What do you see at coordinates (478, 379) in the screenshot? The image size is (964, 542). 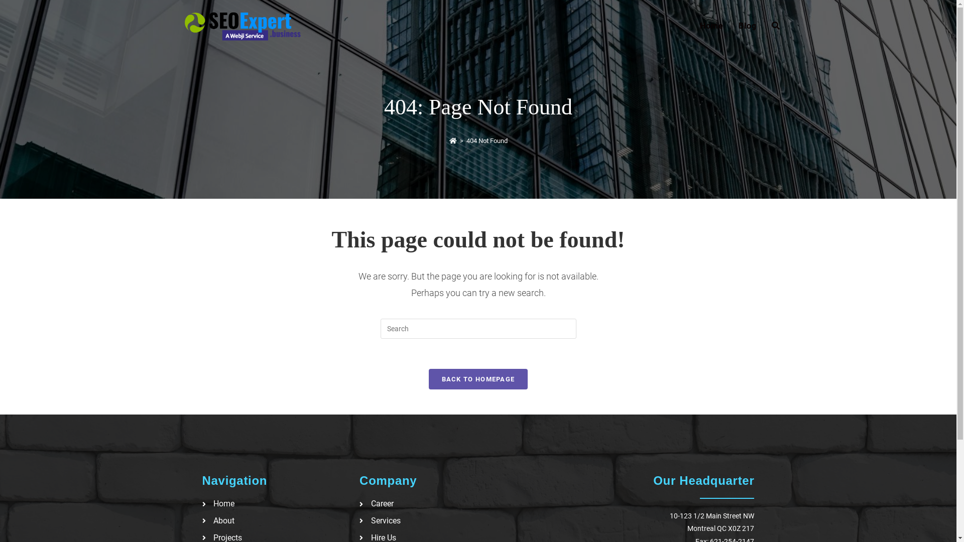 I see `BACK TO HOMEPAGE` at bounding box center [478, 379].